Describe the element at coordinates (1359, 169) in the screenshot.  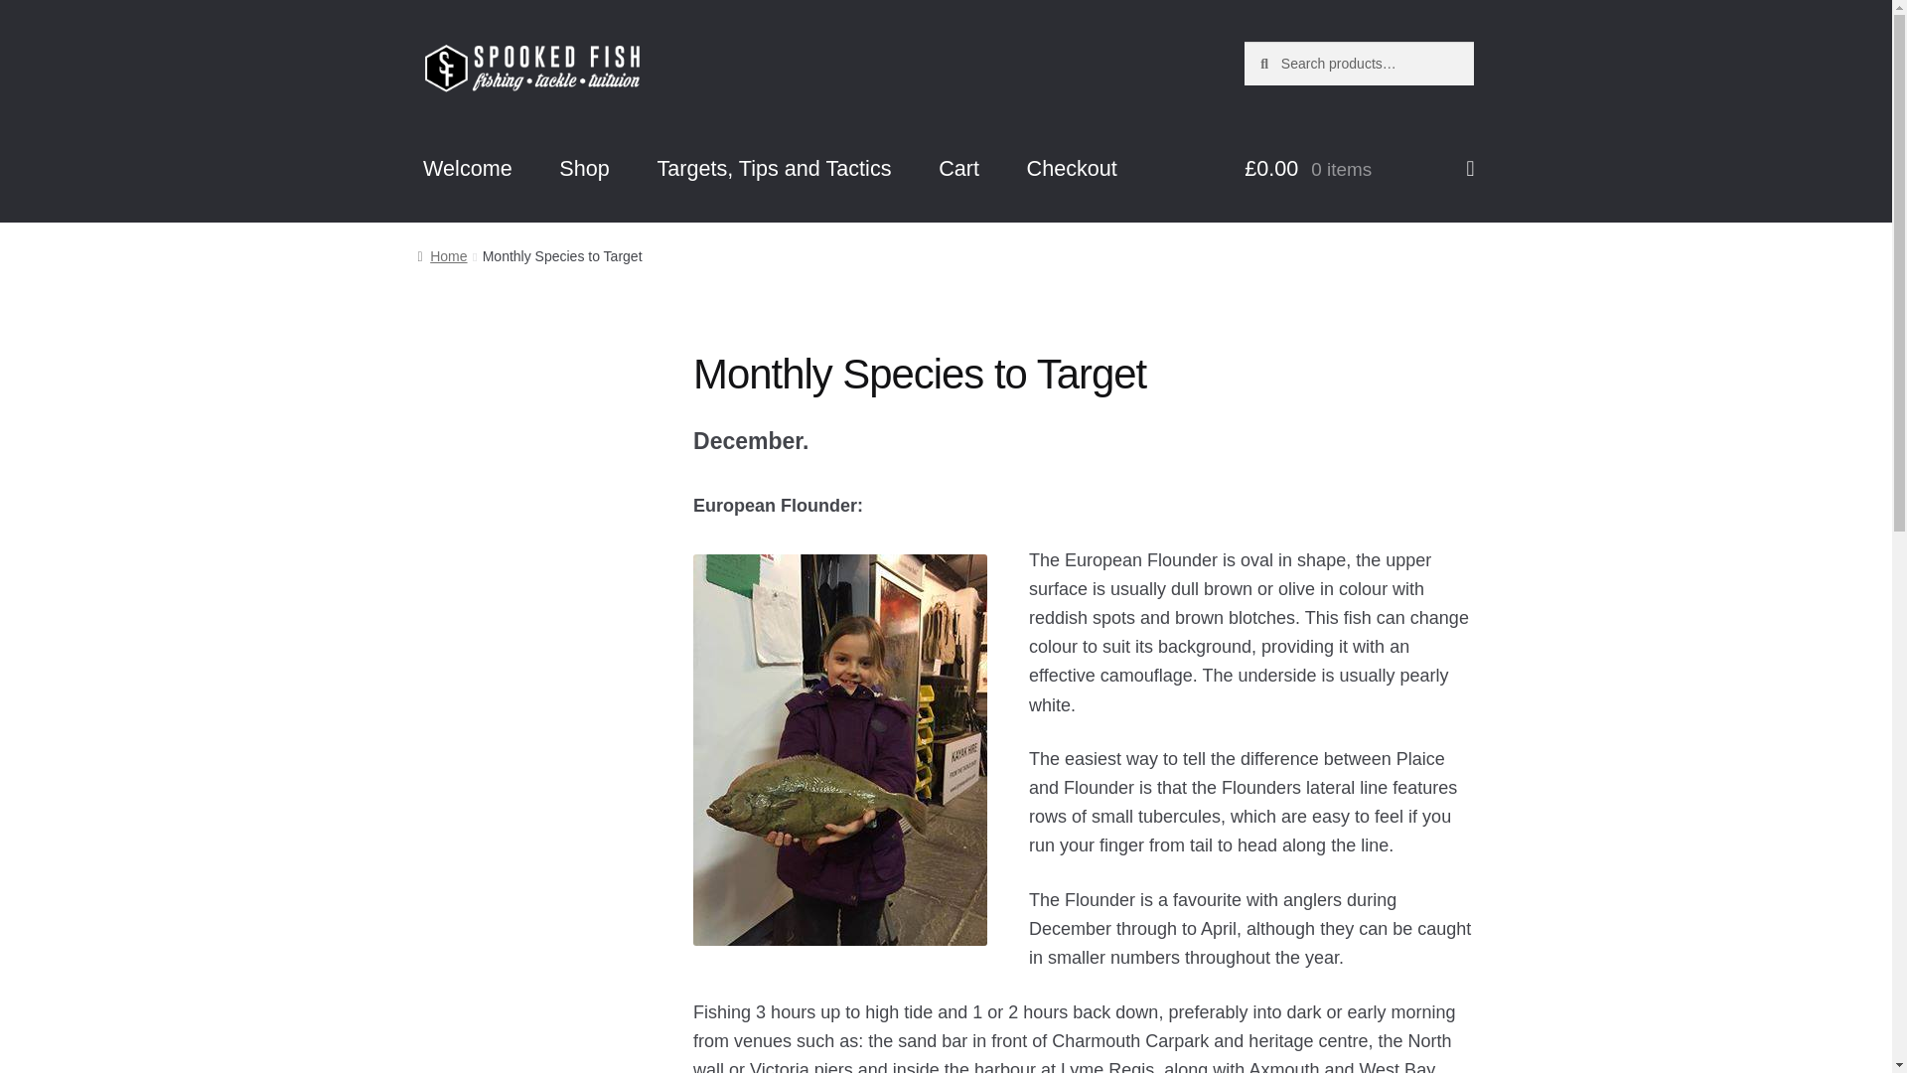
I see `View your shopping cart` at that location.